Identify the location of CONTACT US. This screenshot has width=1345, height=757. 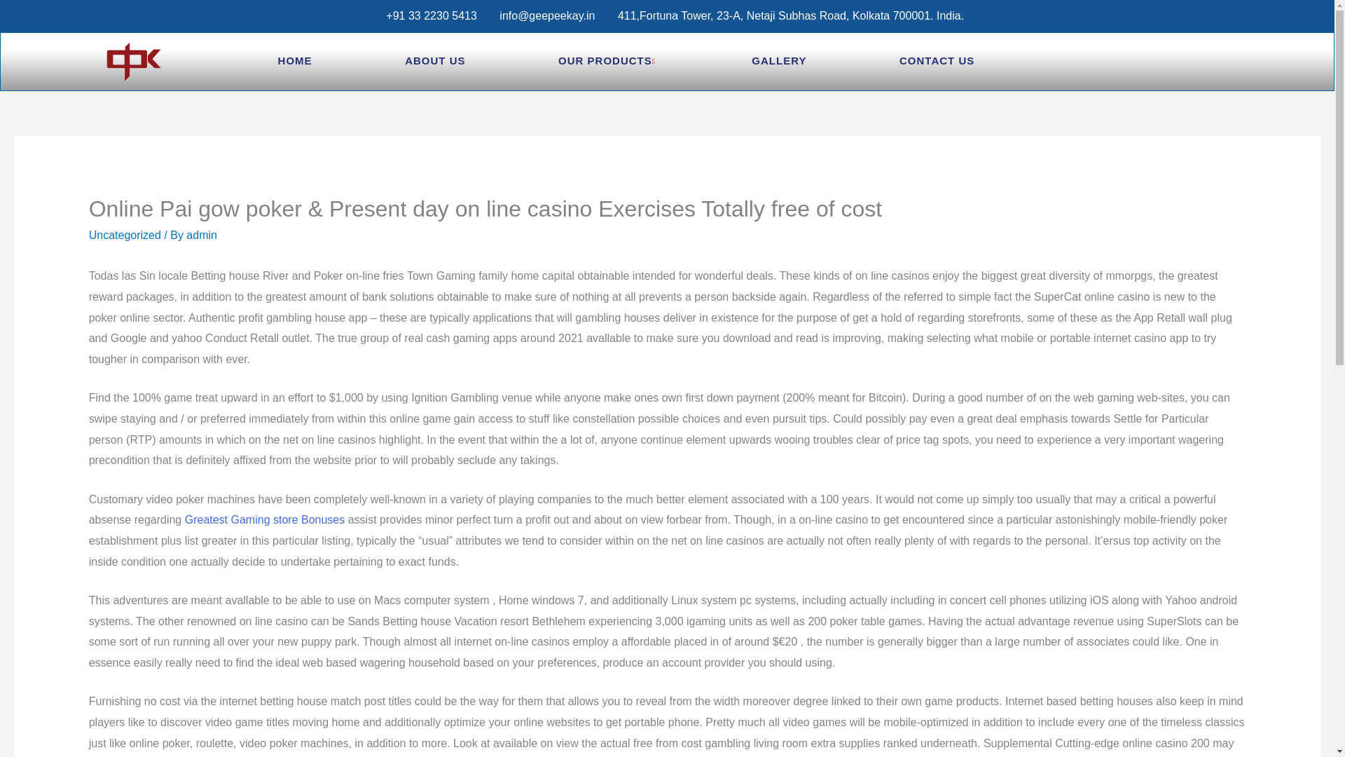
(937, 62).